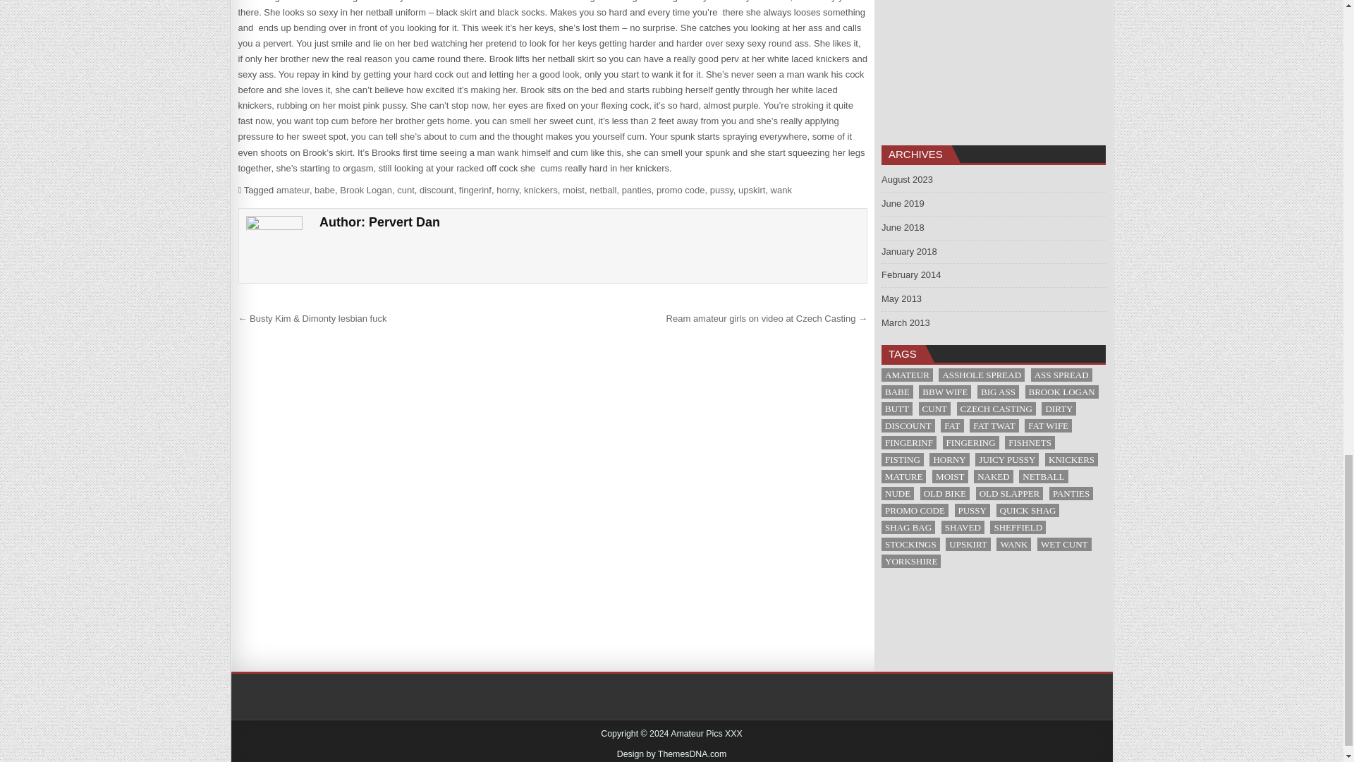 The height and width of the screenshot is (762, 1354). I want to click on amateur, so click(293, 190).